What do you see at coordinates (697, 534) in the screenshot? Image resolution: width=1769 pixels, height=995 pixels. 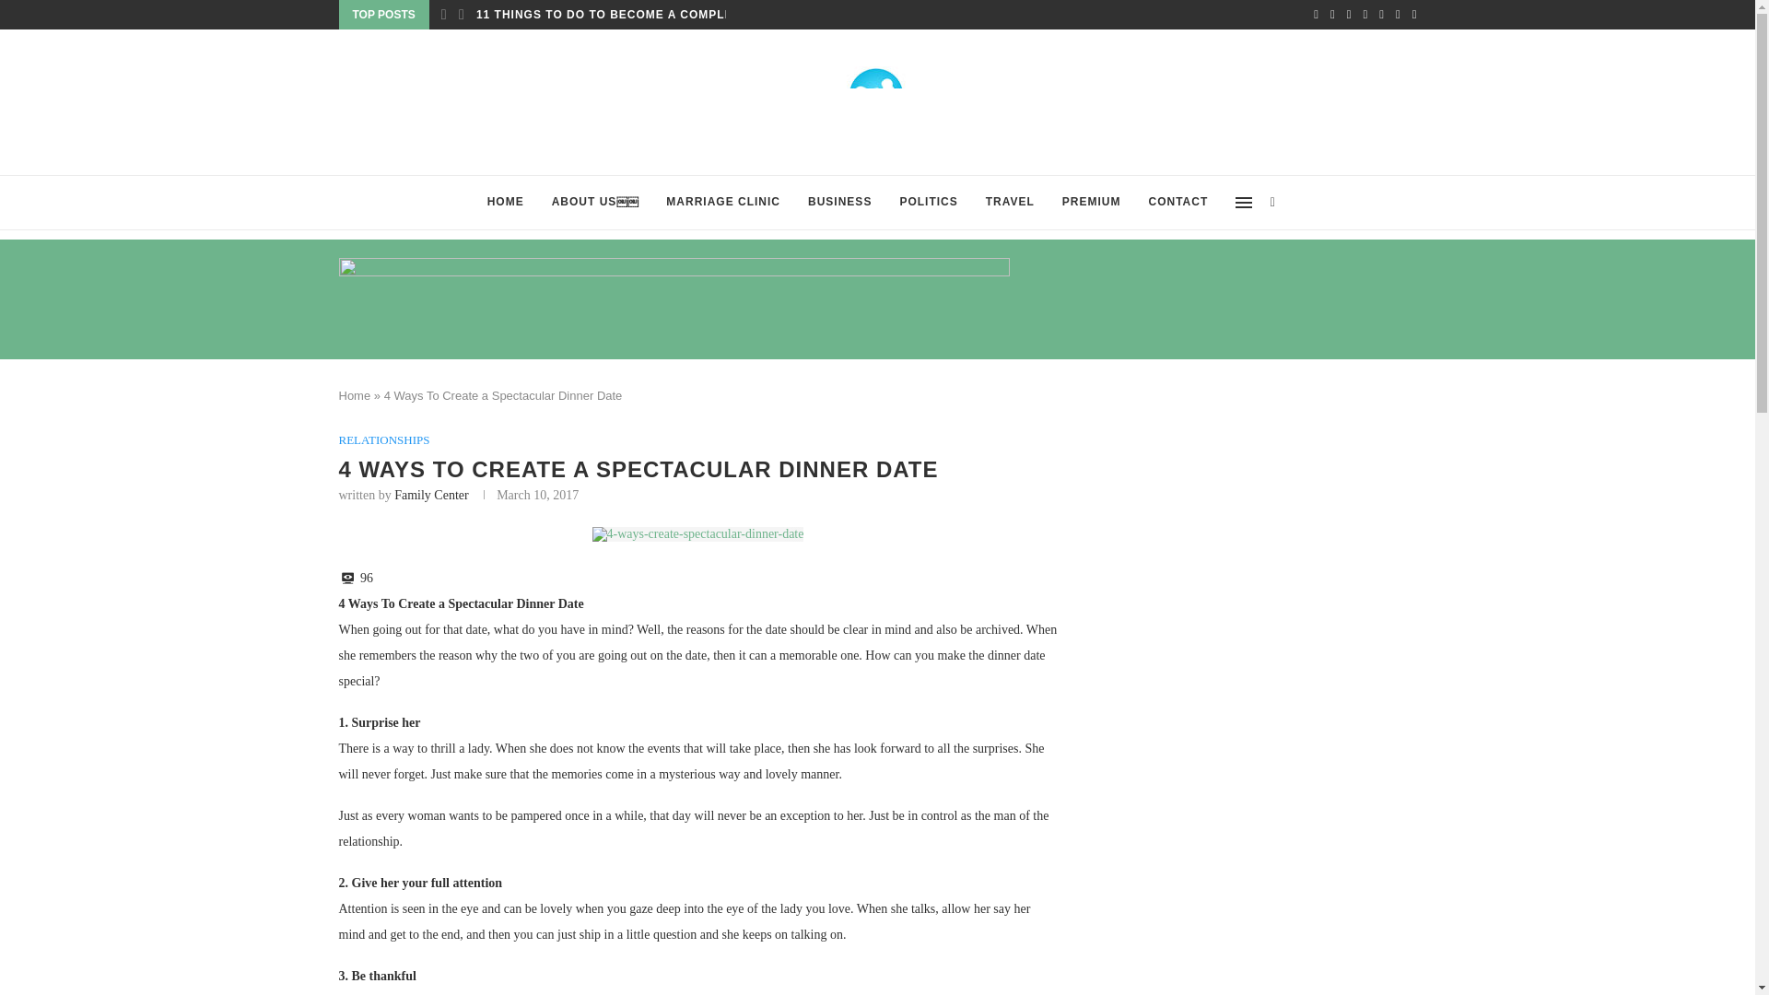 I see `4 Ways To Create a Spectacular Dinner Date` at bounding box center [697, 534].